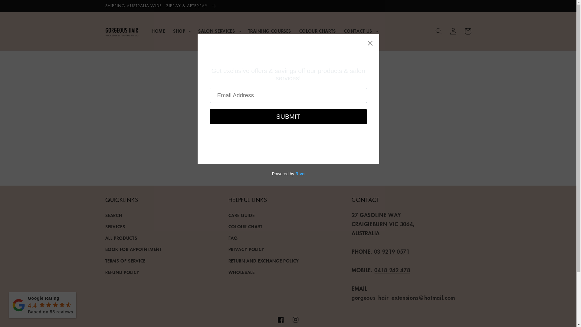 The height and width of the screenshot is (327, 581). What do you see at coordinates (114, 216) in the screenshot?
I see `SEARCH` at bounding box center [114, 216].